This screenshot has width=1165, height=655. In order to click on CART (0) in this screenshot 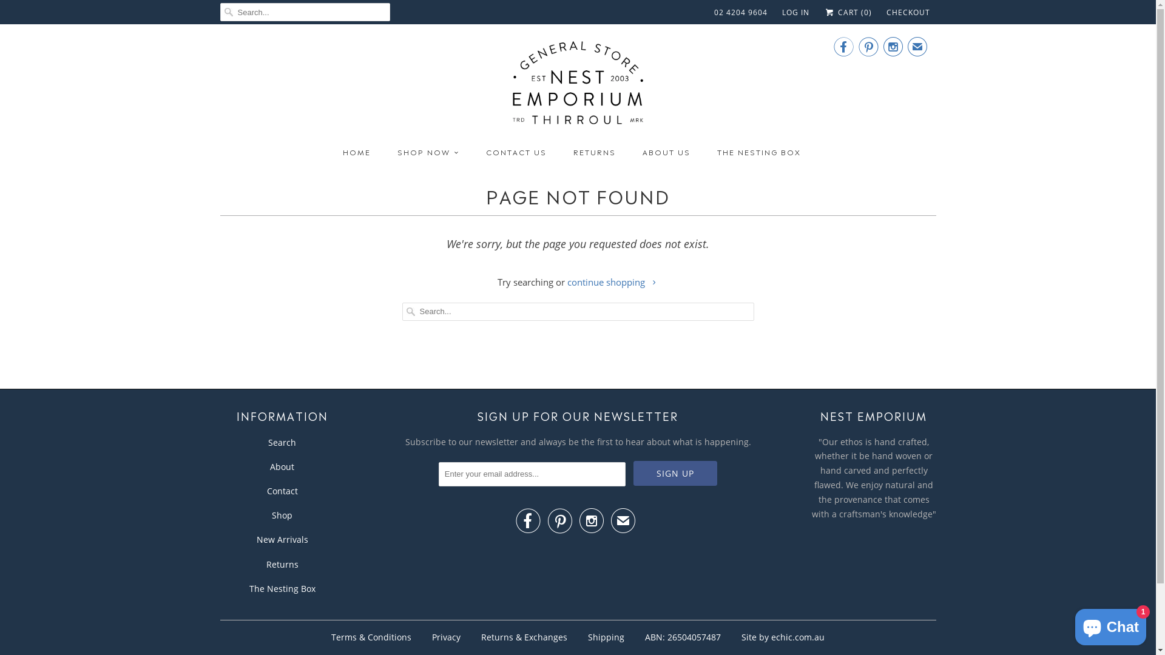, I will do `click(848, 12)`.